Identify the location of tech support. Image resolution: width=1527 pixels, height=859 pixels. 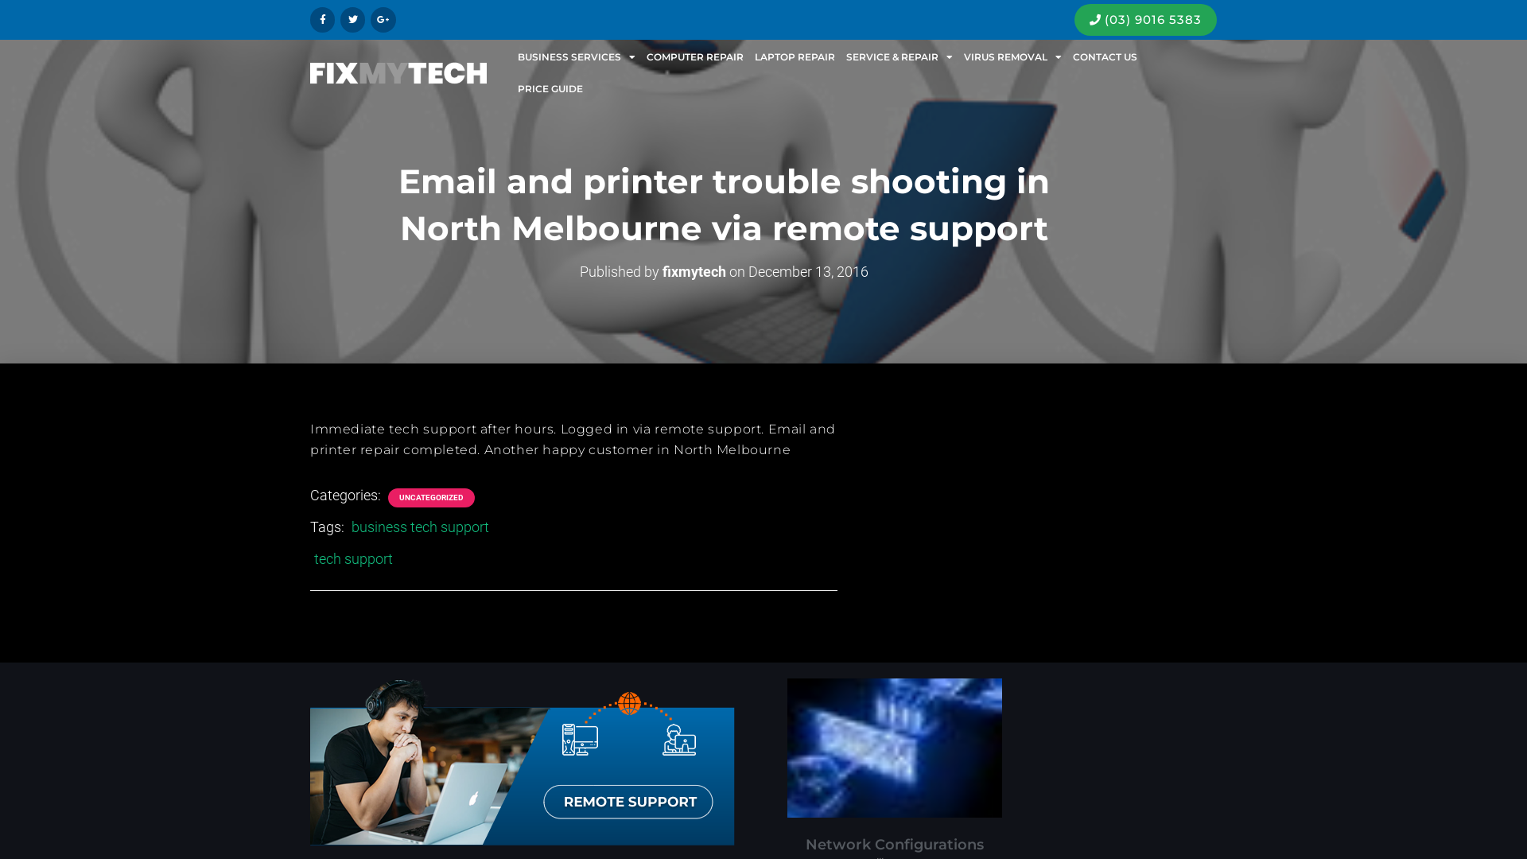
(353, 558).